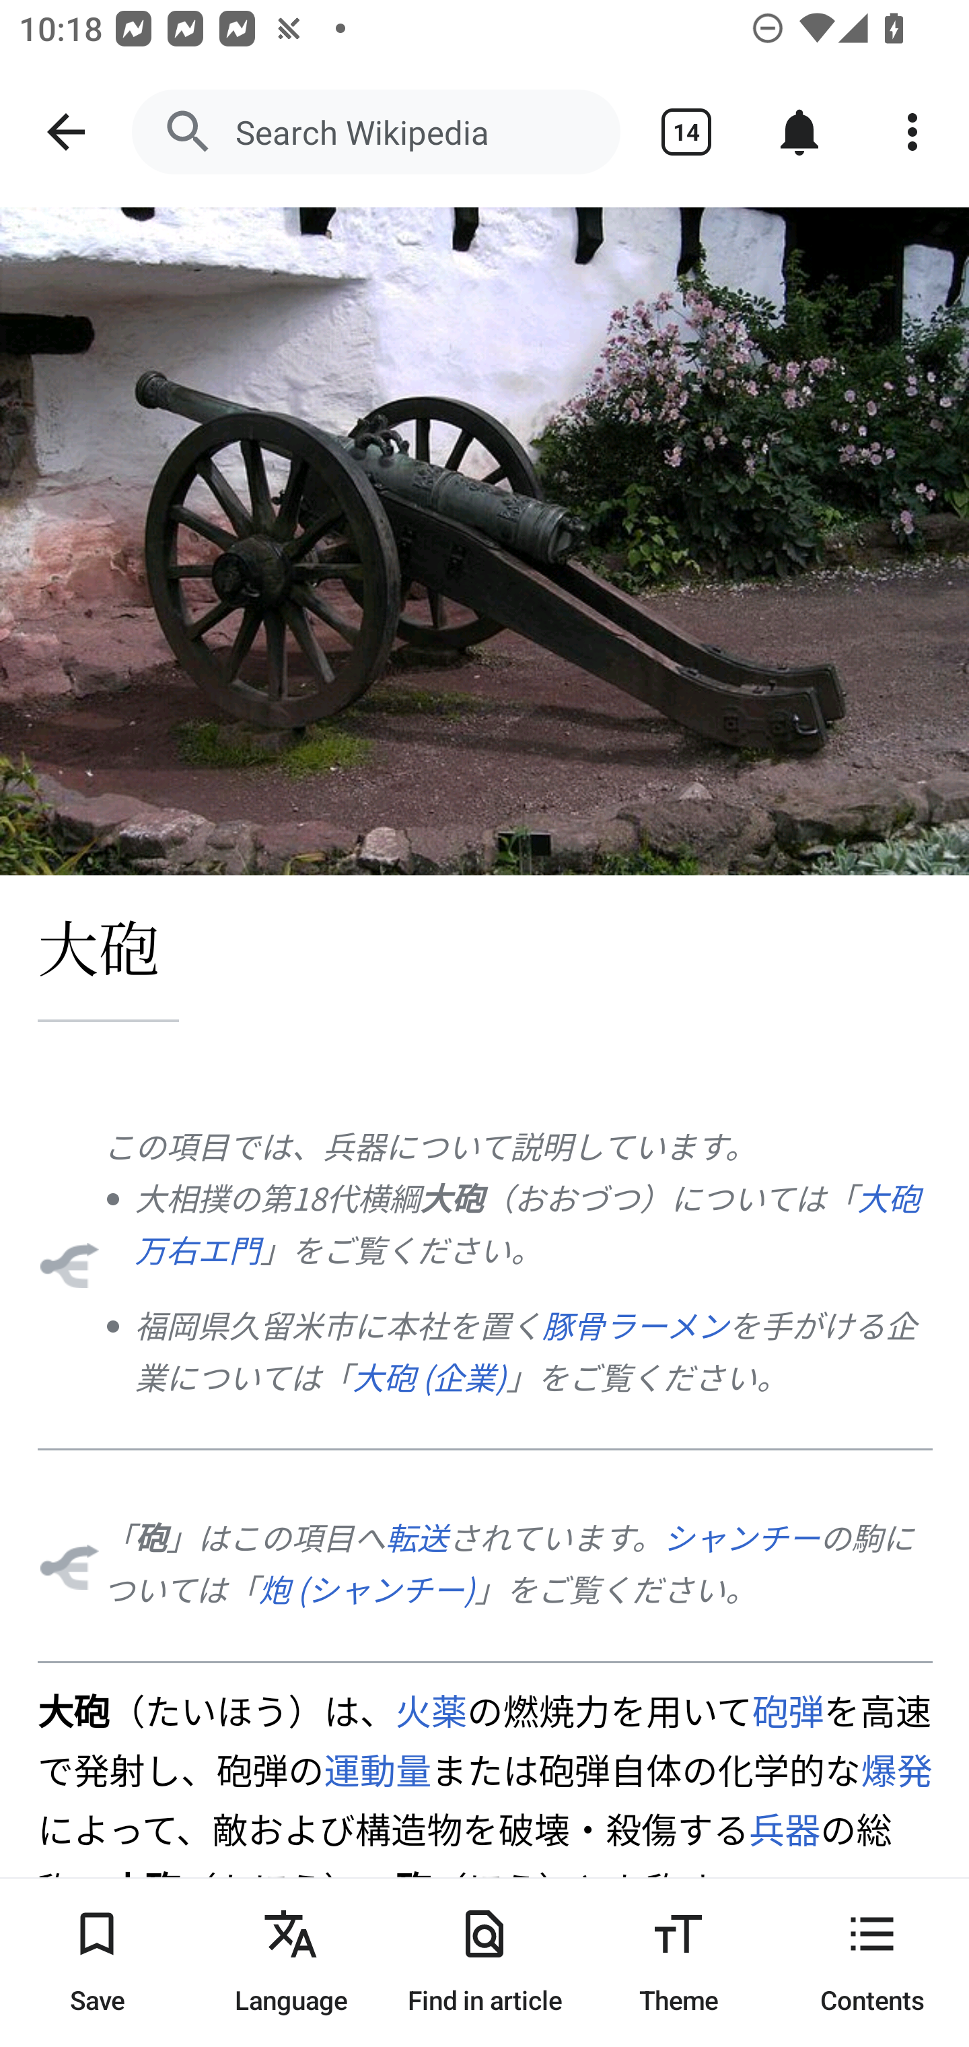  What do you see at coordinates (429, 1376) in the screenshot?
I see `大砲 (企業)` at bounding box center [429, 1376].